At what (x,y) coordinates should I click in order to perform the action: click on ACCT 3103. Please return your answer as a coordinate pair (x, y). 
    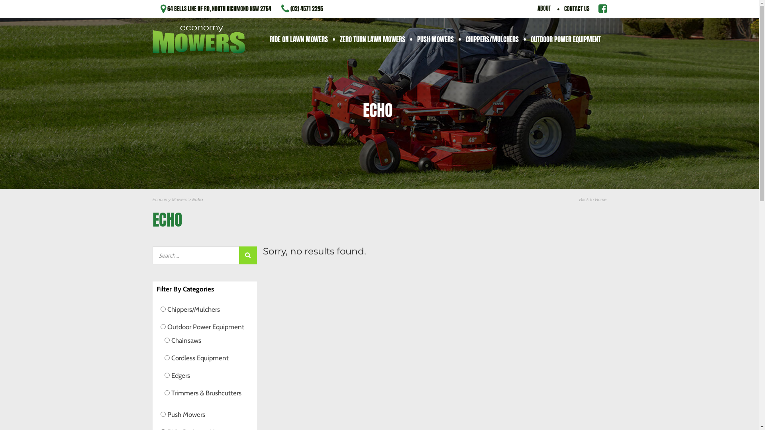
    Looking at the image, I should click on (296, 73).